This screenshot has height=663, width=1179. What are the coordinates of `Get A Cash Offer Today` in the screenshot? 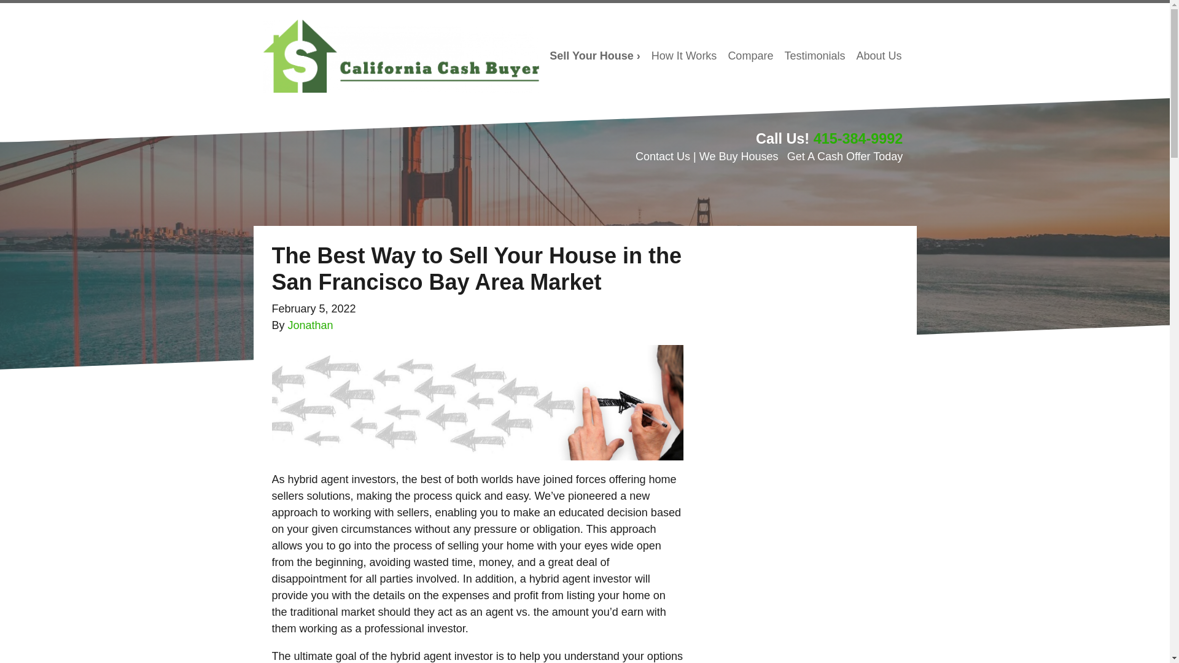 It's located at (845, 156).